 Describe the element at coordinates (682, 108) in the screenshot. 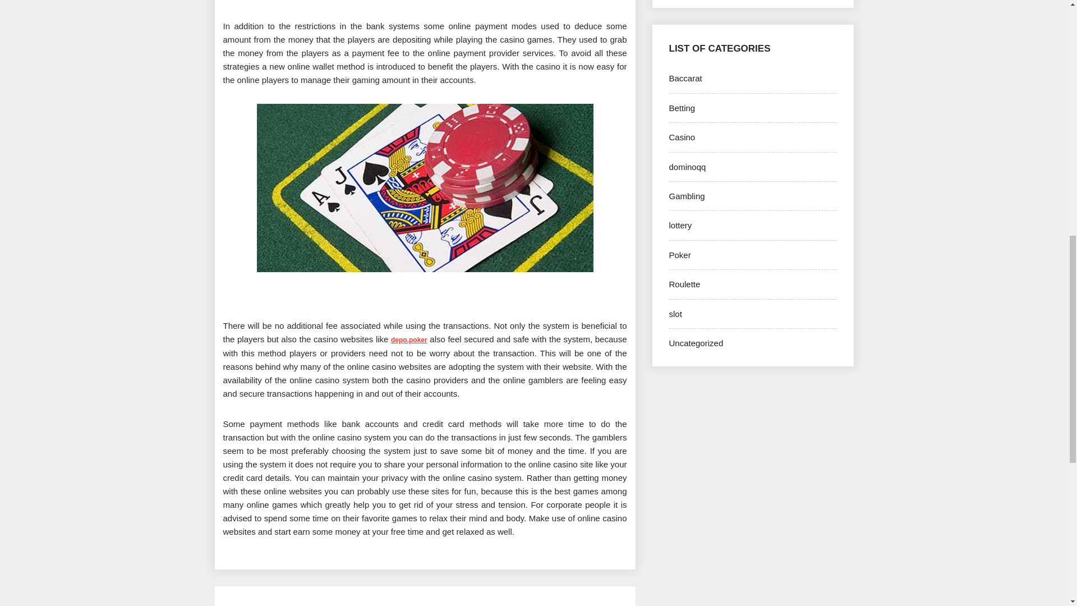

I see `Betting` at that location.